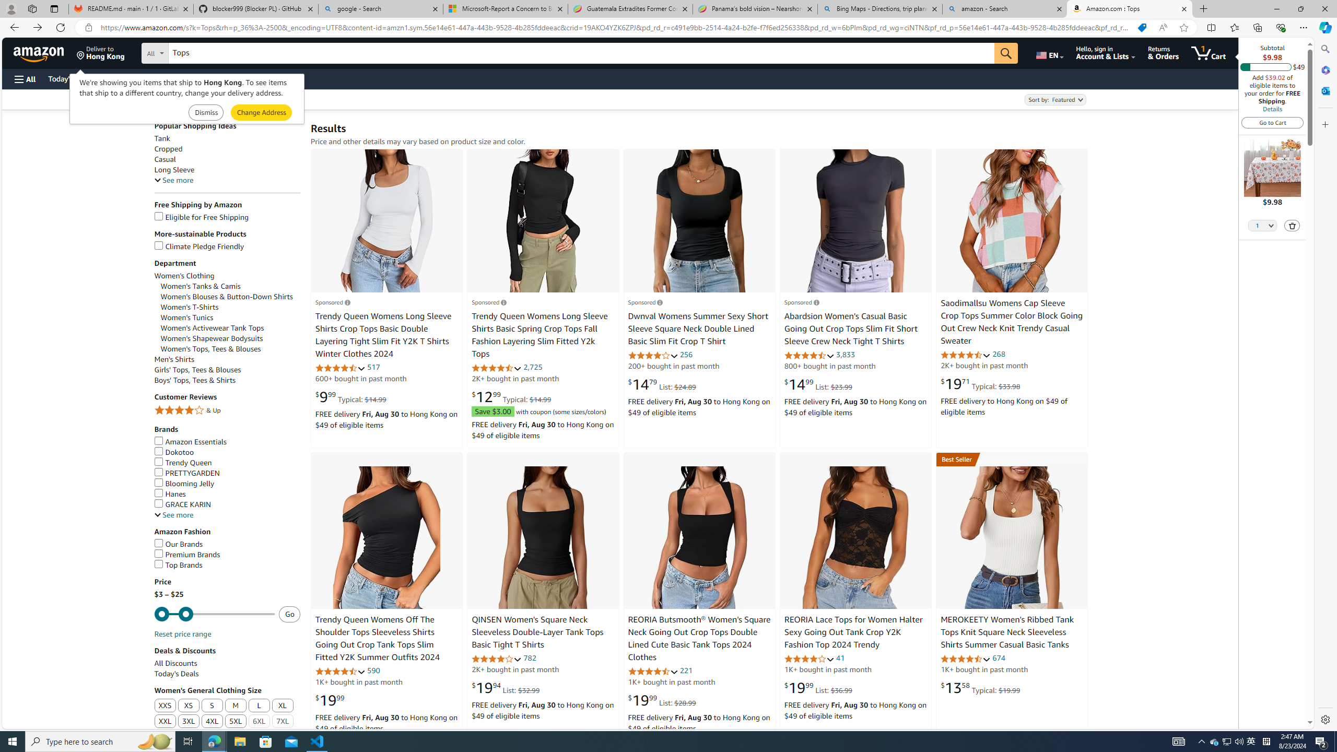 The width and height of the screenshot is (1337, 752). I want to click on Women's Shapewear Bodysuits, so click(231, 338).